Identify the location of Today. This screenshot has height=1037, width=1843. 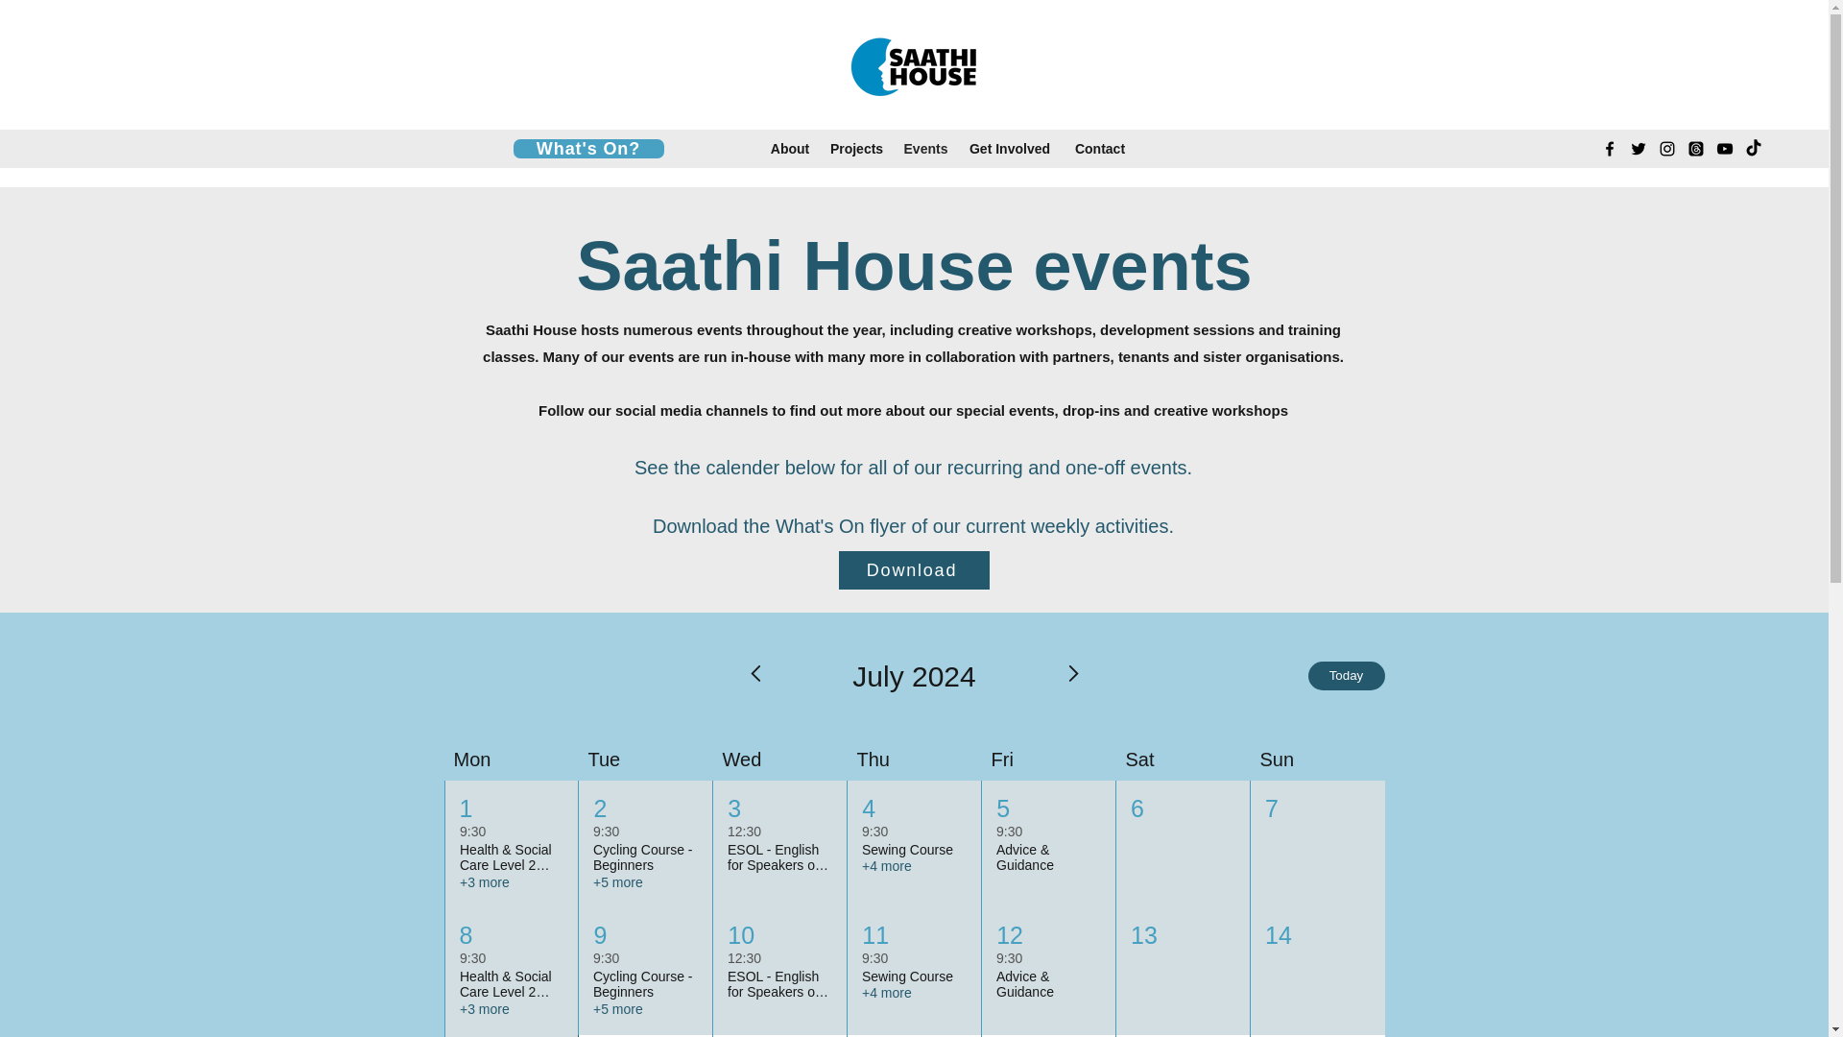
(1345, 676).